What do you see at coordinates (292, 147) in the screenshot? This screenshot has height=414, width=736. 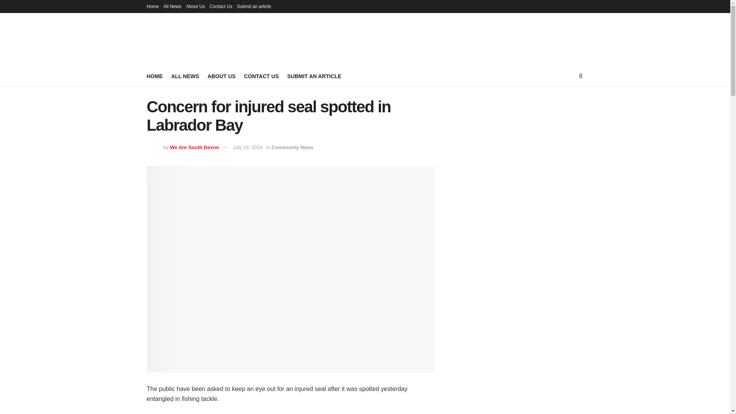 I see `Community News` at bounding box center [292, 147].